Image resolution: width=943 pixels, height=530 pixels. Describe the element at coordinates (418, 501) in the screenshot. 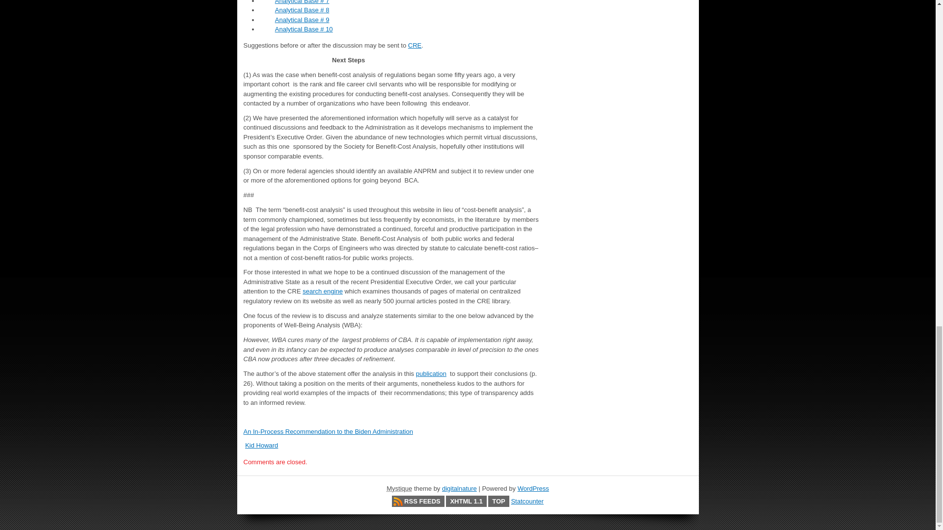

I see `RSS FEEDS` at that location.